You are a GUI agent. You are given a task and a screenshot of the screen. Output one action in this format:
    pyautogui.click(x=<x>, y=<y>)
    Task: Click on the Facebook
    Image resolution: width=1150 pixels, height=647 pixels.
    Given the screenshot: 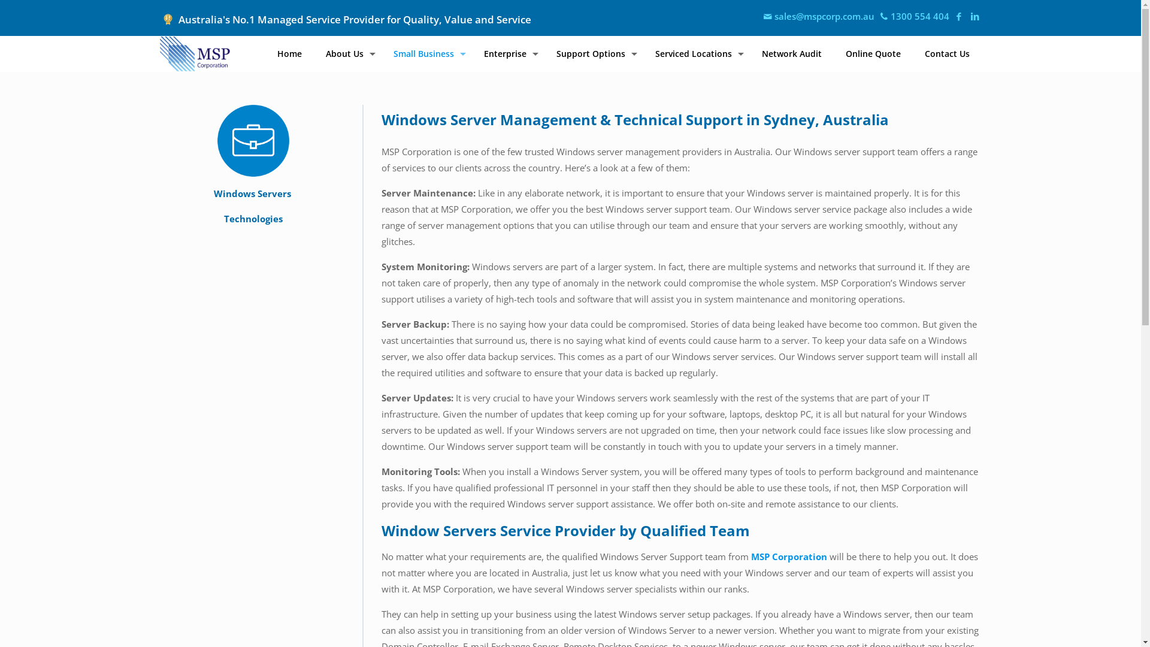 What is the action you would take?
    pyautogui.click(x=975, y=16)
    